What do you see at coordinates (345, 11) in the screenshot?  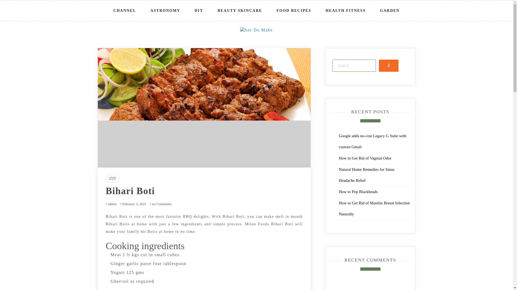 I see `HEALTH FITNESS` at bounding box center [345, 11].